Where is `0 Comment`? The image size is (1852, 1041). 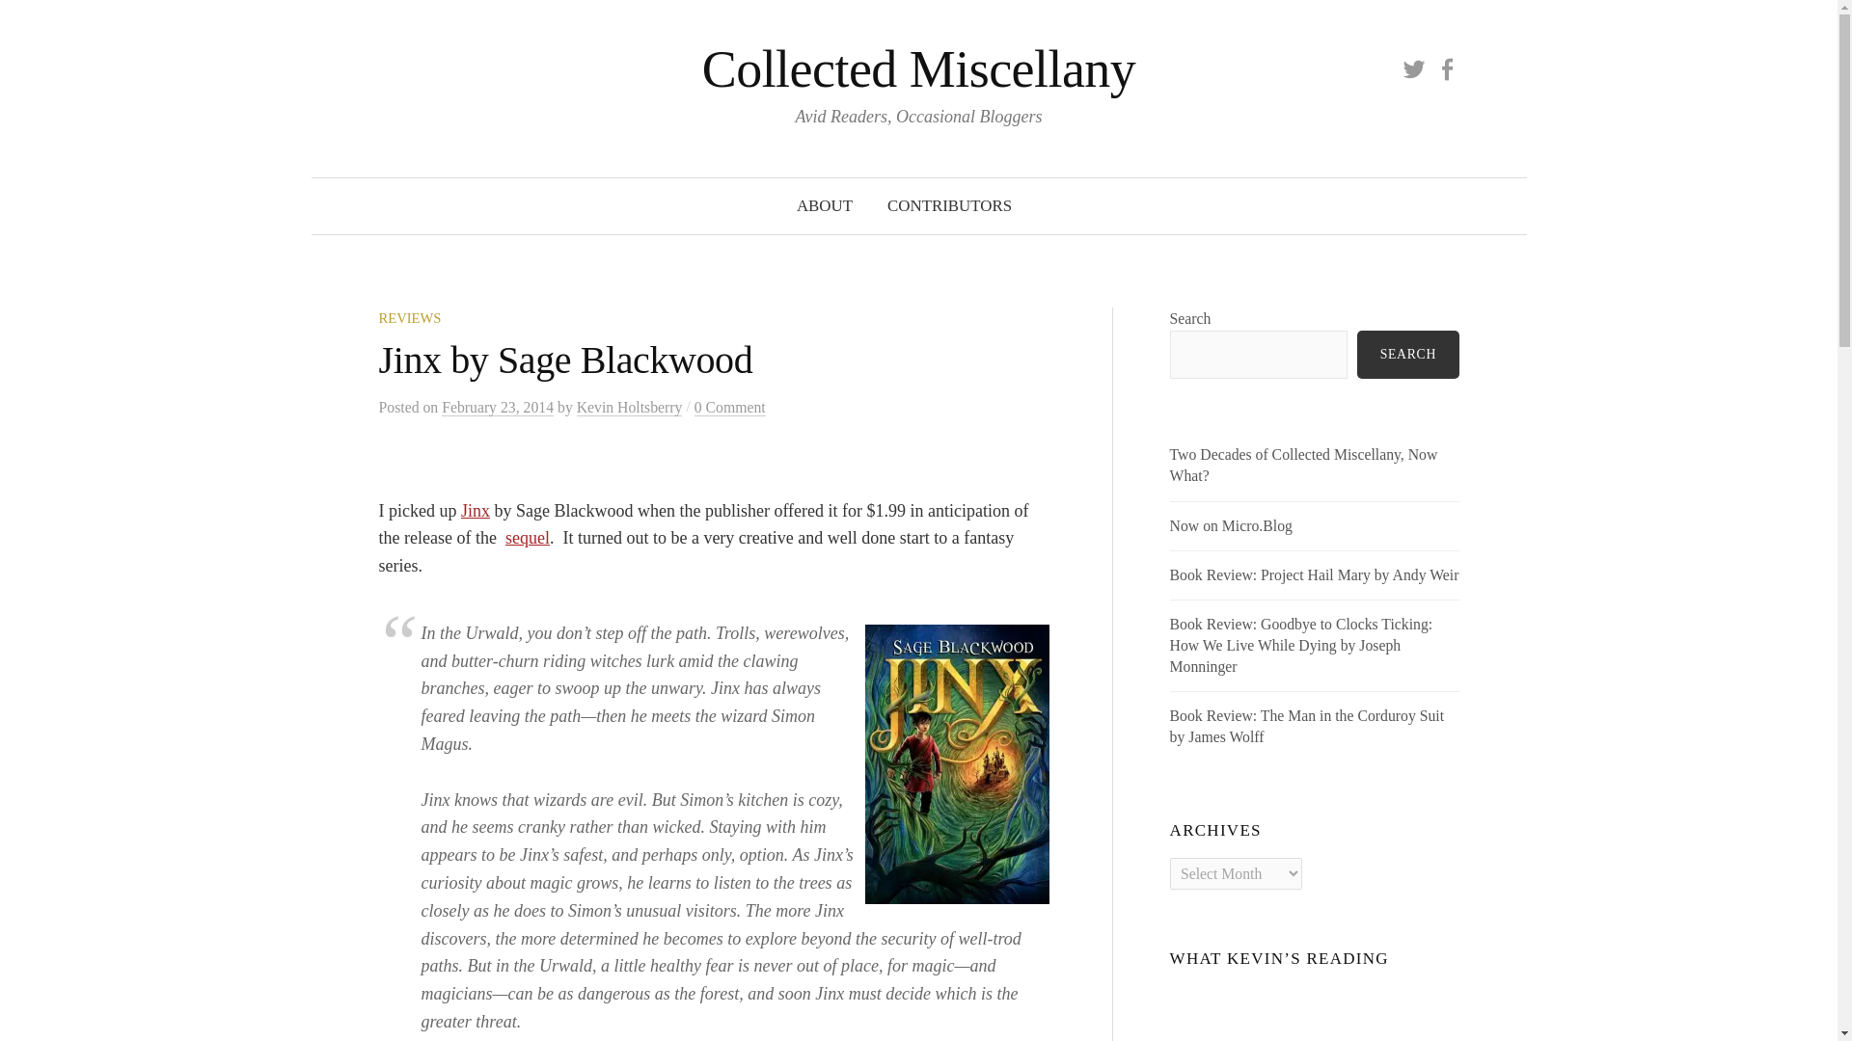
0 Comment is located at coordinates (730, 407).